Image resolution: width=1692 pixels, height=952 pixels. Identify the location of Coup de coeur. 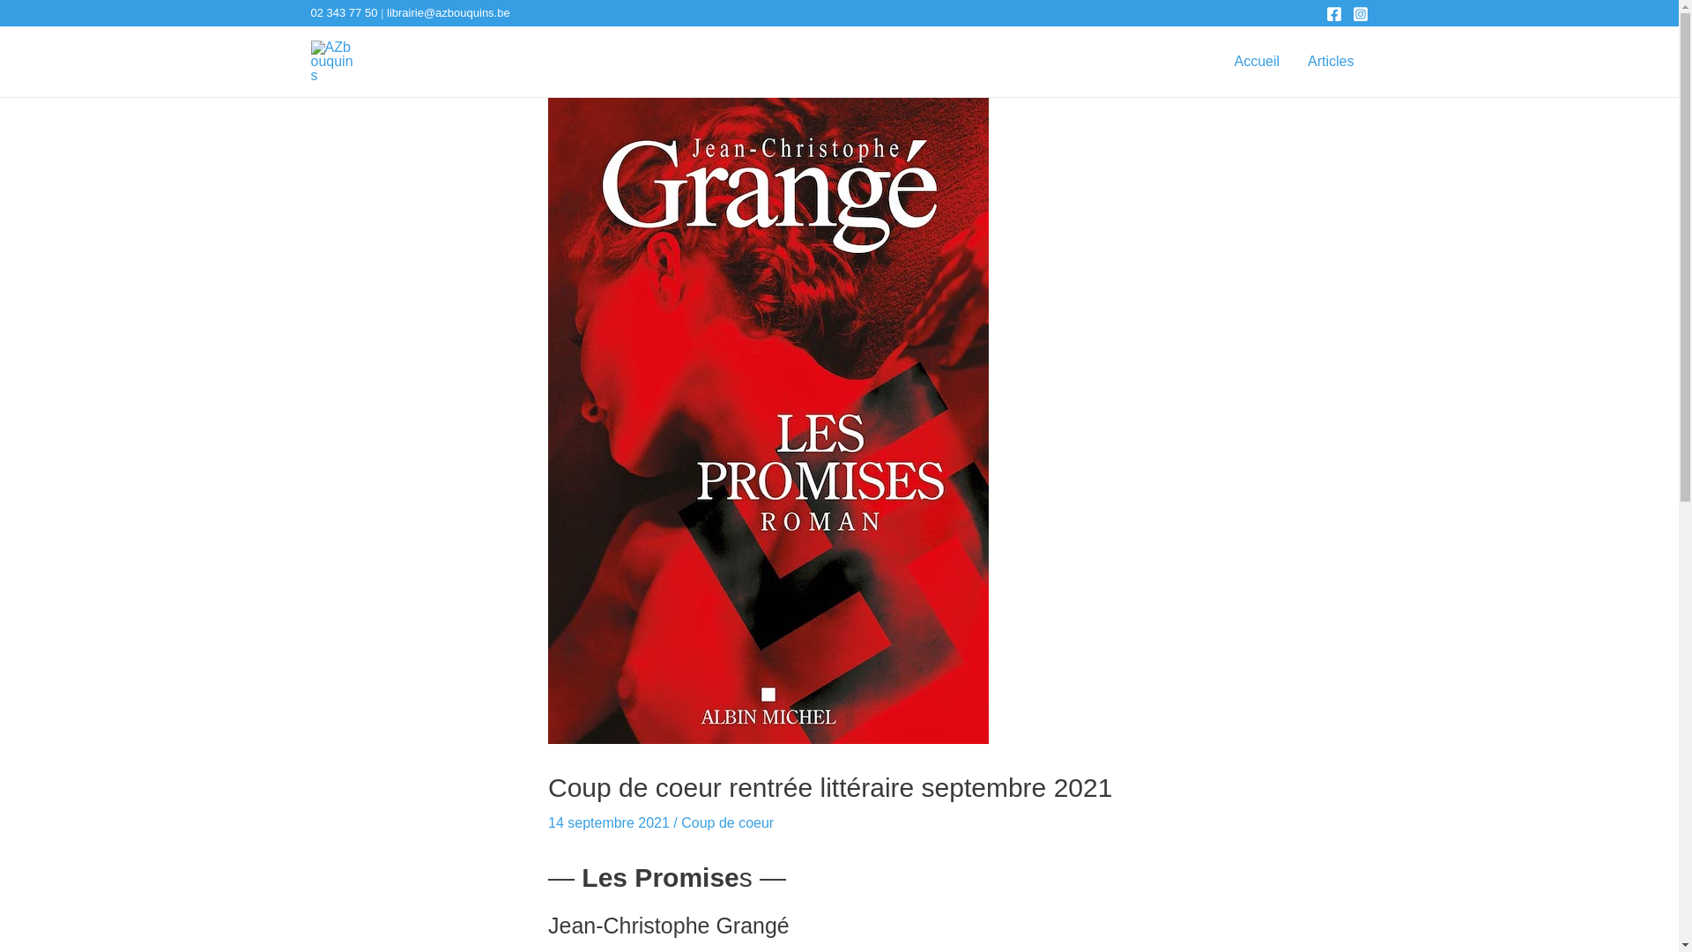
(728, 823).